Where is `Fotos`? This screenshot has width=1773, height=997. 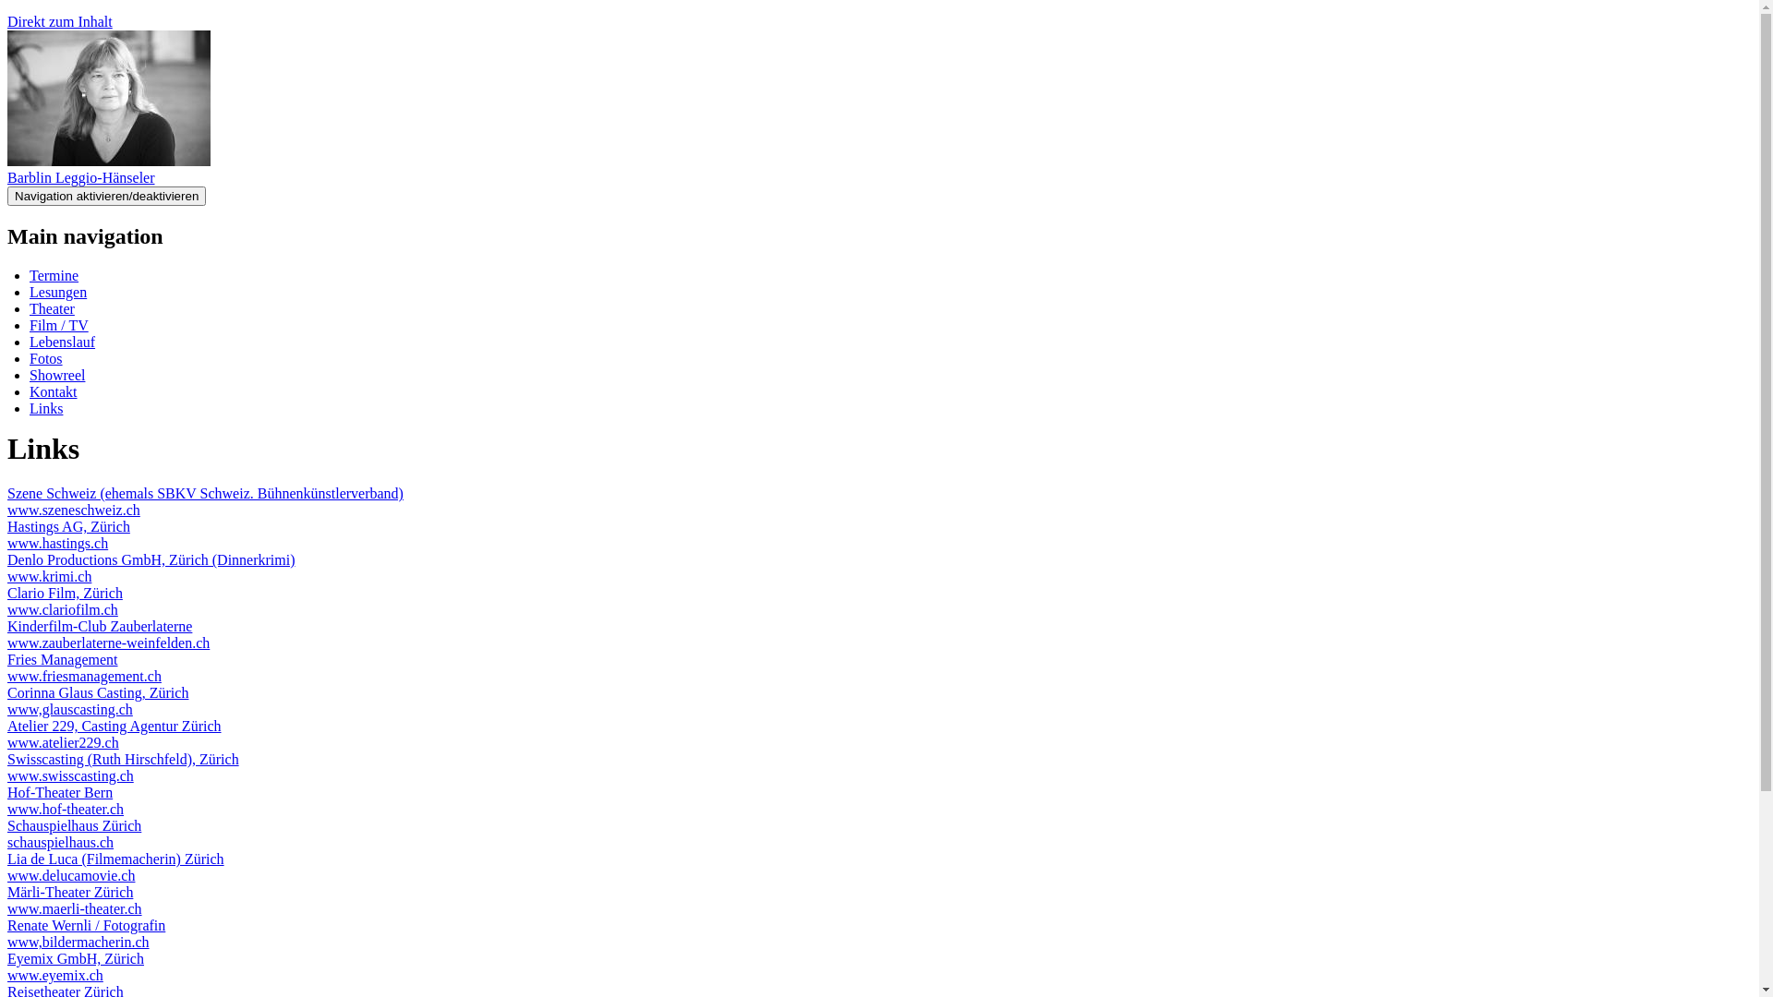
Fotos is located at coordinates (46, 358).